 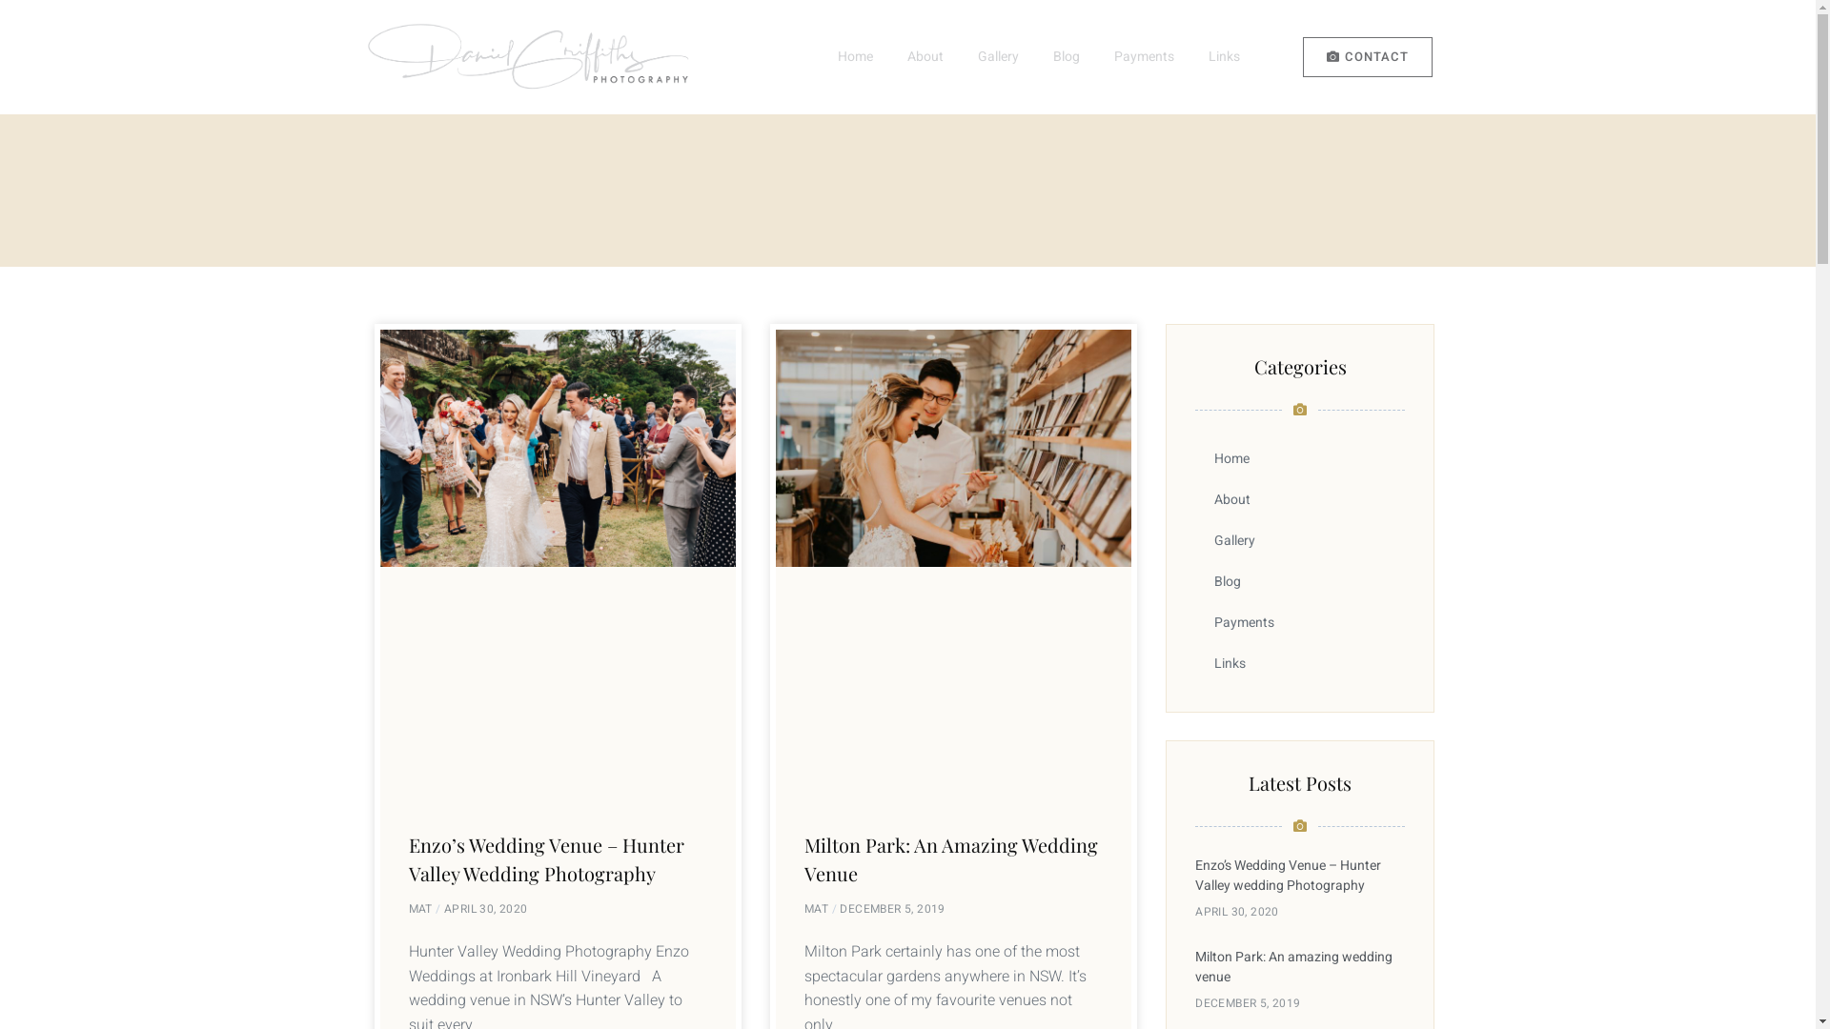 What do you see at coordinates (1144, 57) in the screenshot?
I see `Payments` at bounding box center [1144, 57].